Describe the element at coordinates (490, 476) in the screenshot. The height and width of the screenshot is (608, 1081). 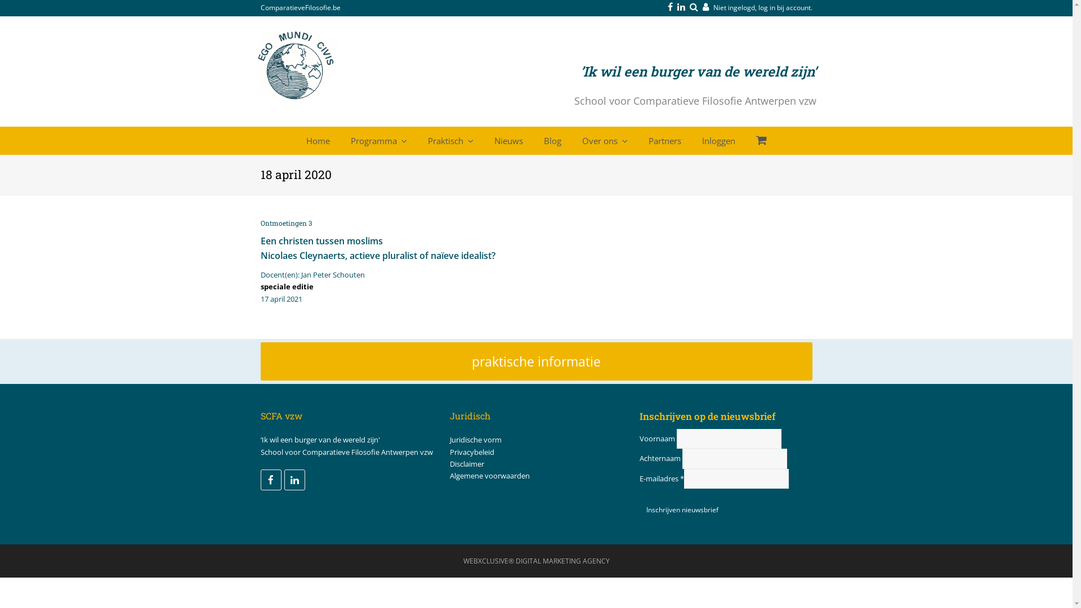
I see `Algemene voorwaarden` at that location.